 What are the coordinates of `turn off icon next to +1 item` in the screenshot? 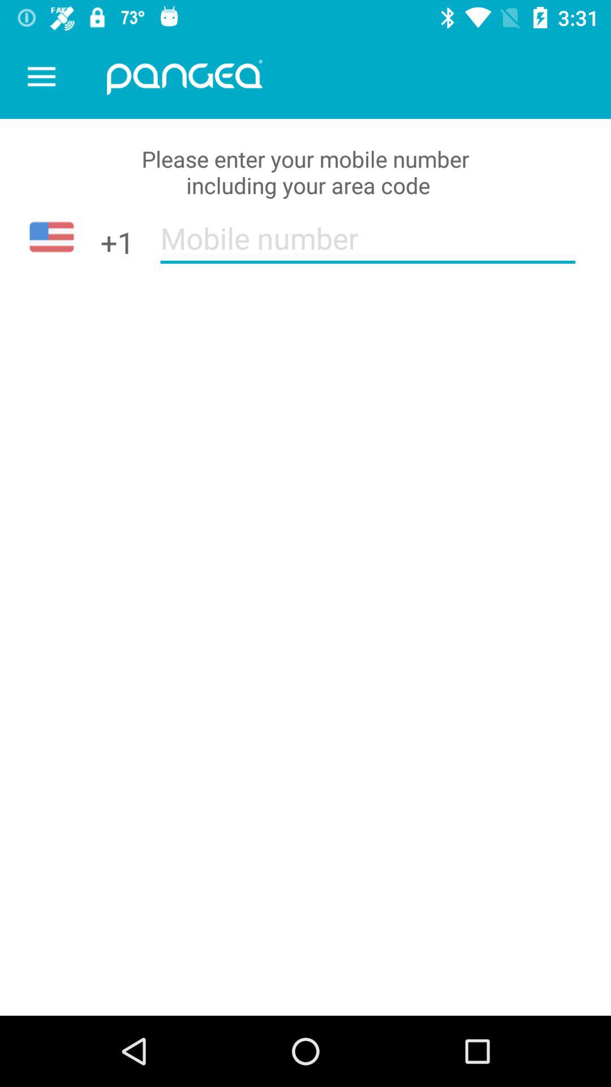 It's located at (368, 246).